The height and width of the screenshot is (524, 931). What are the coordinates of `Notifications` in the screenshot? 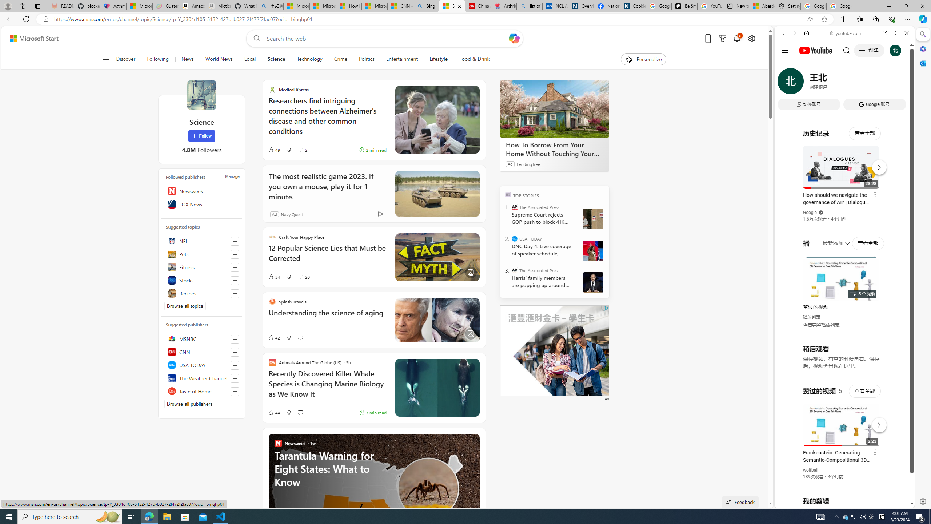 It's located at (738, 39).